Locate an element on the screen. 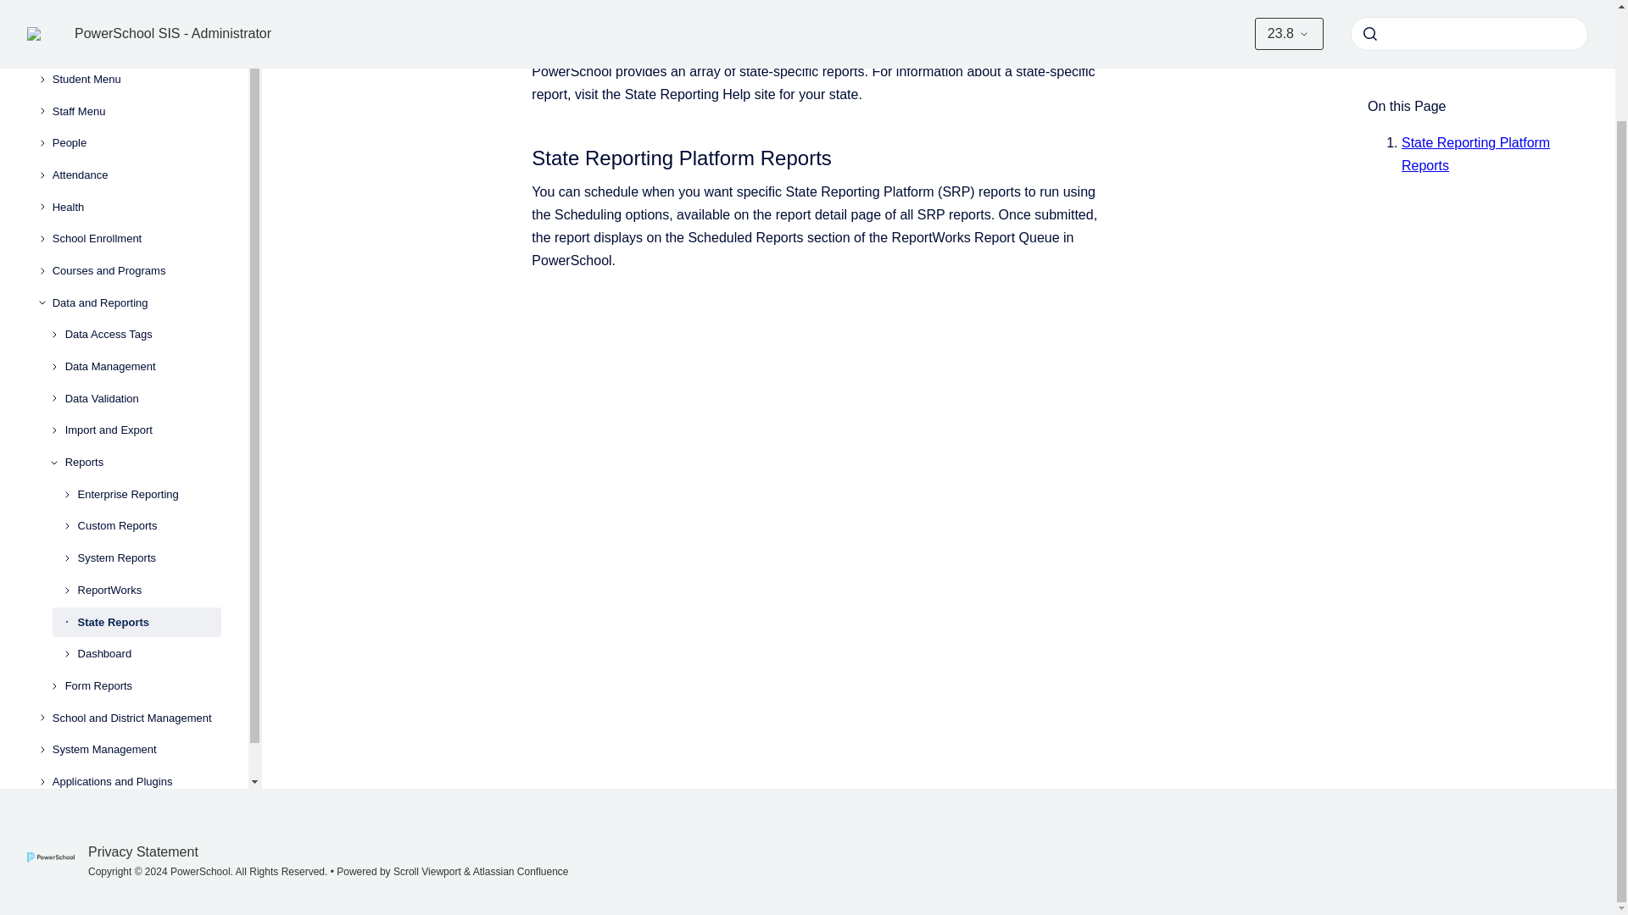 This screenshot has width=1628, height=915. Get Started is located at coordinates (137, 47).